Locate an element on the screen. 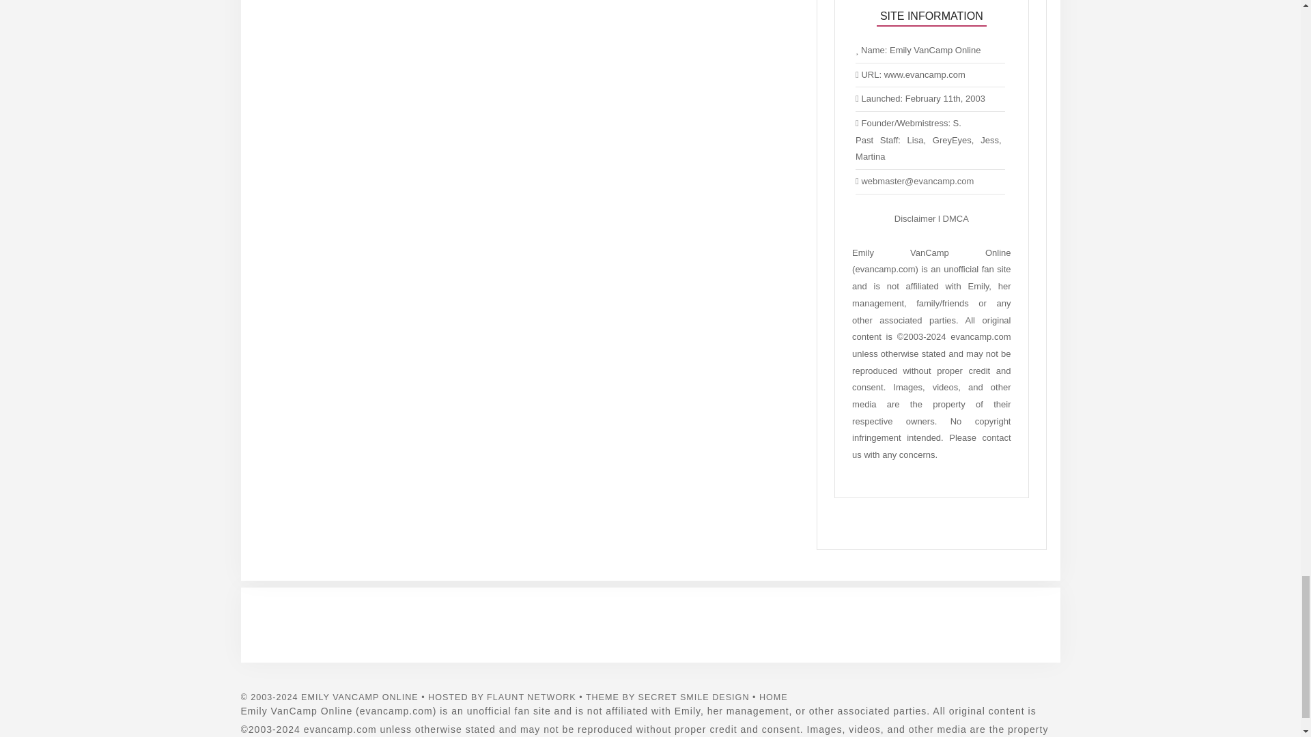  contact us is located at coordinates (931, 446).